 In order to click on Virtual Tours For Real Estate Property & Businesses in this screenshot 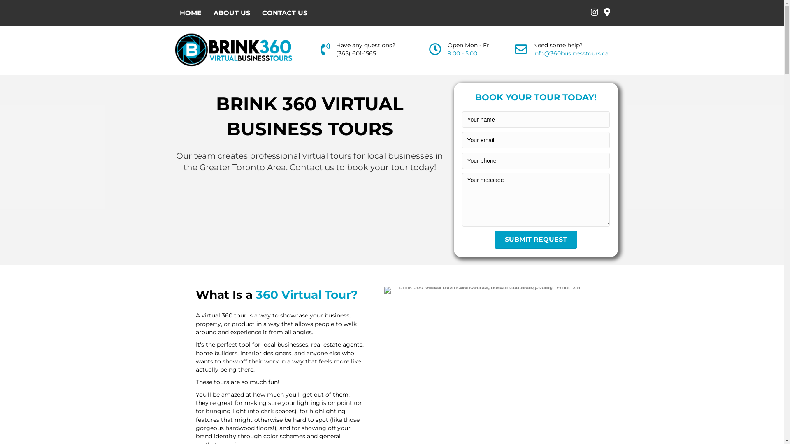, I will do `click(486, 290)`.